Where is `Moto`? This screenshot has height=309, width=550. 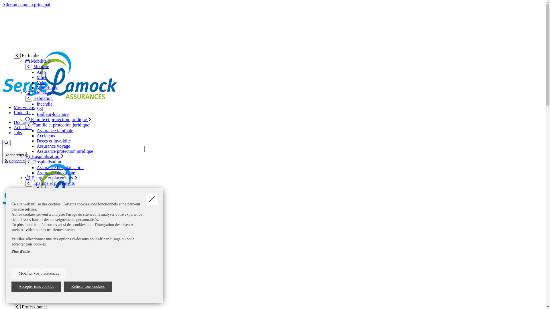
Moto is located at coordinates (42, 77).